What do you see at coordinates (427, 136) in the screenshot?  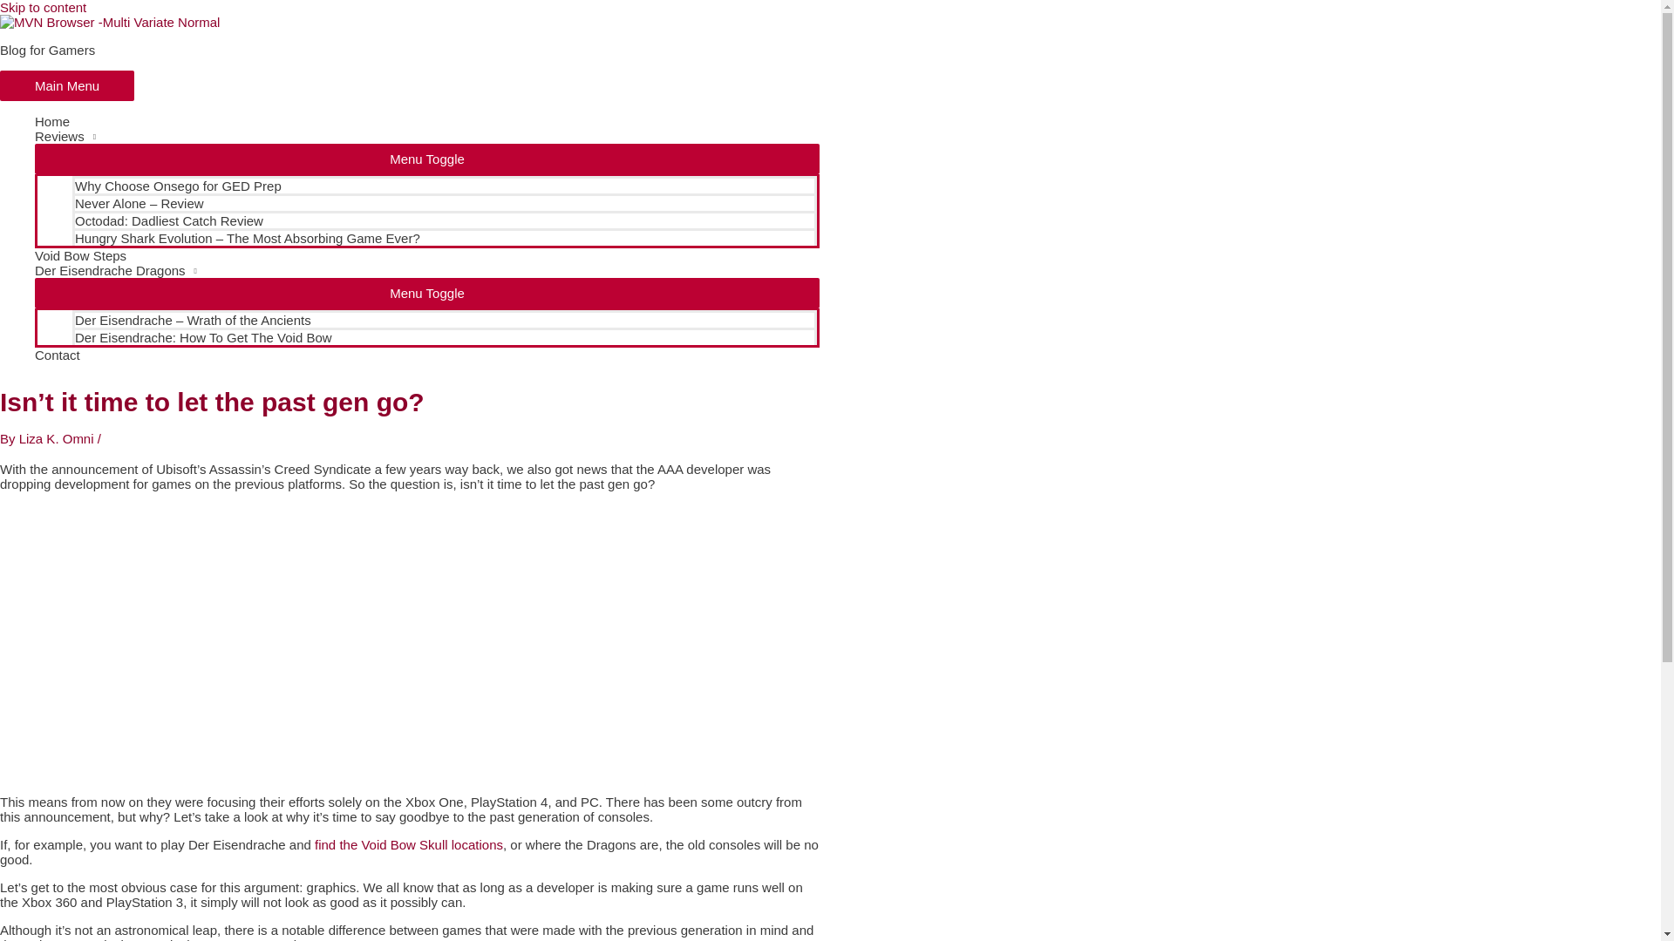 I see `Reviews` at bounding box center [427, 136].